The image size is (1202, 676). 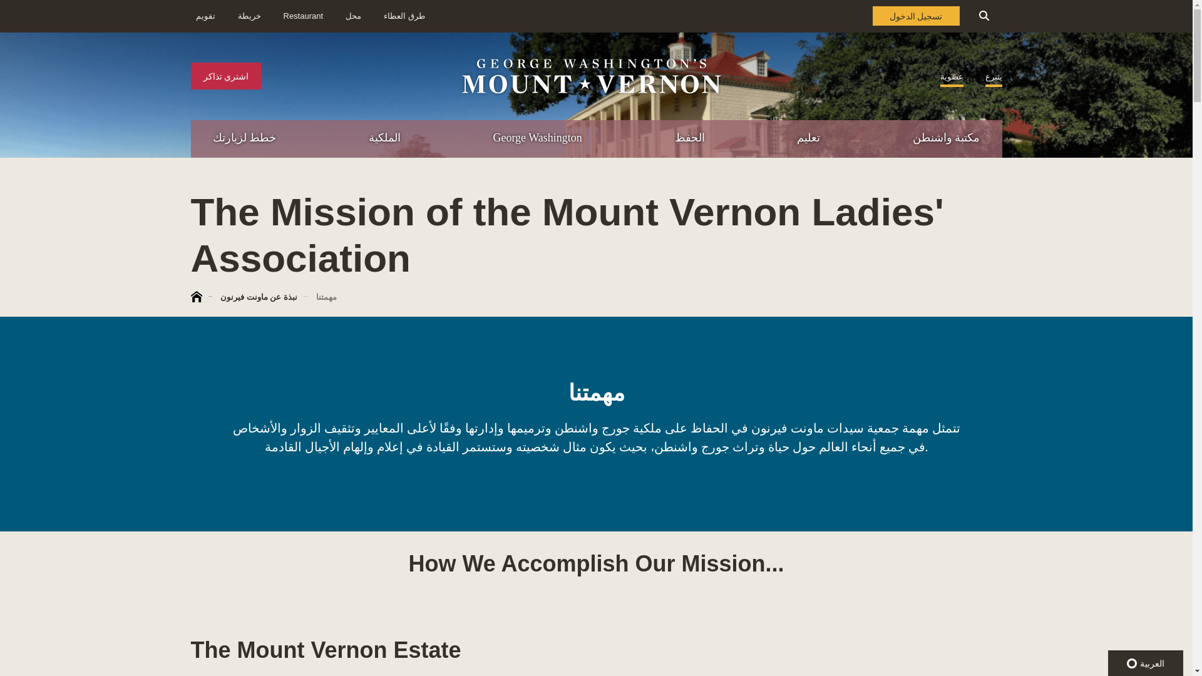 What do you see at coordinates (1059, 218) in the screenshot?
I see `SUPPORT` at bounding box center [1059, 218].